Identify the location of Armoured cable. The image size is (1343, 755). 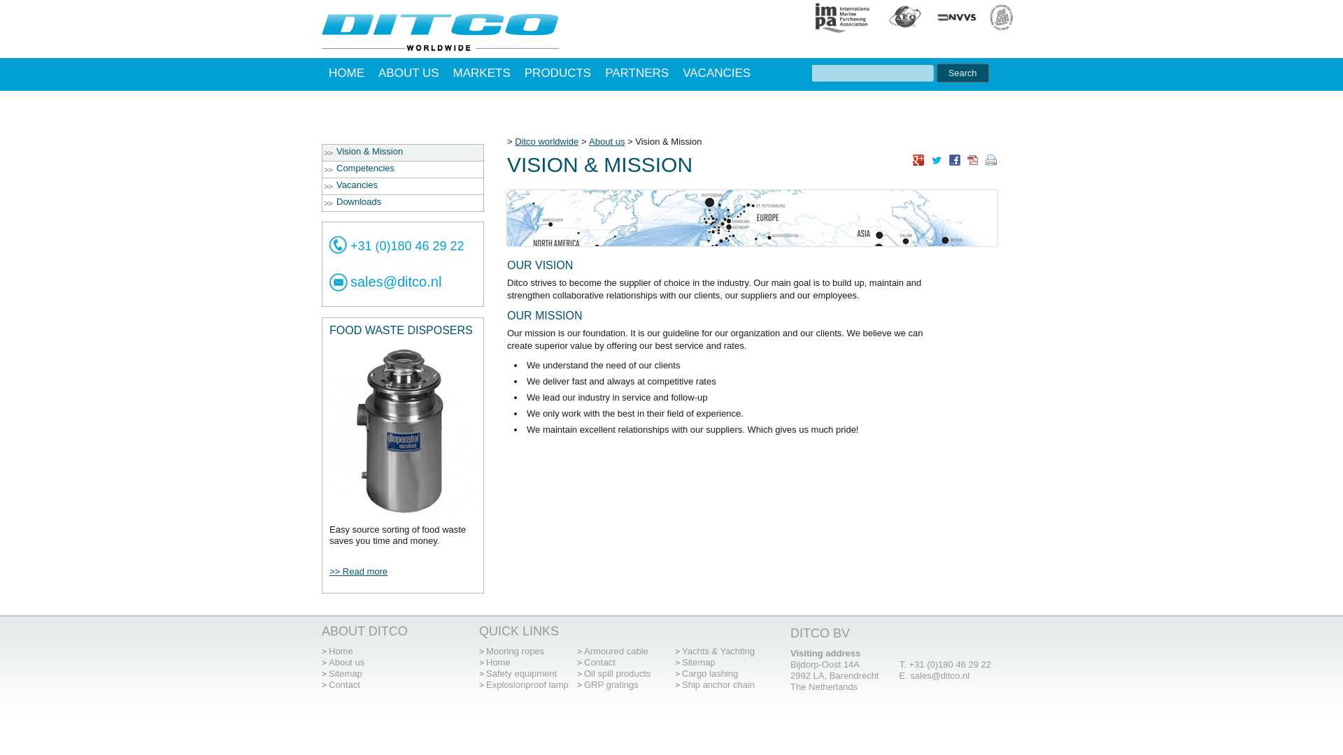
(616, 651).